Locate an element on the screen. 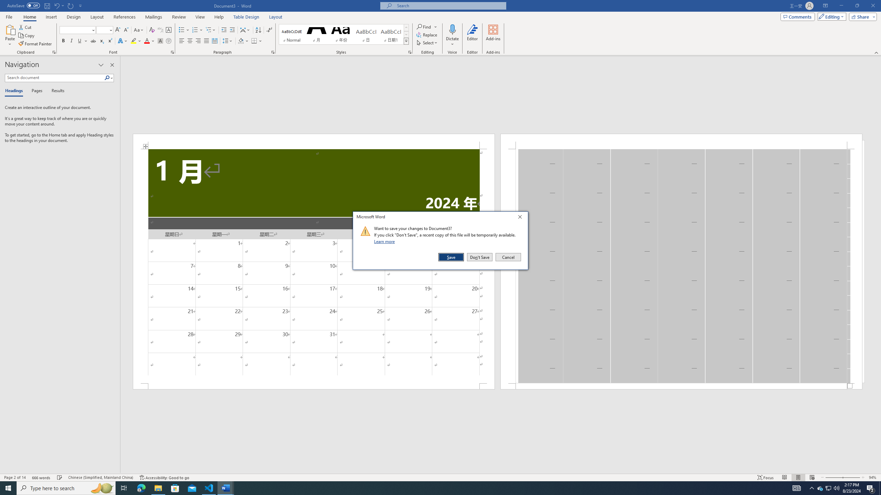 The height and width of the screenshot is (495, 881). Visual Studio Code - 1 running window is located at coordinates (209, 488).